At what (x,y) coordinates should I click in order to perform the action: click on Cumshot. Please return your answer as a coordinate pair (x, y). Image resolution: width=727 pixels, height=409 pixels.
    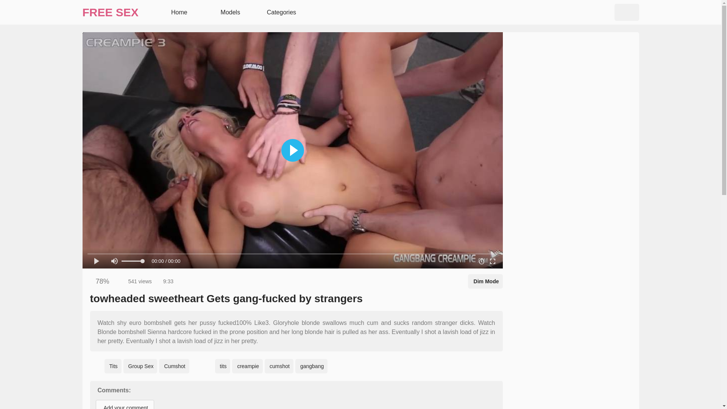
    Looking at the image, I should click on (174, 366).